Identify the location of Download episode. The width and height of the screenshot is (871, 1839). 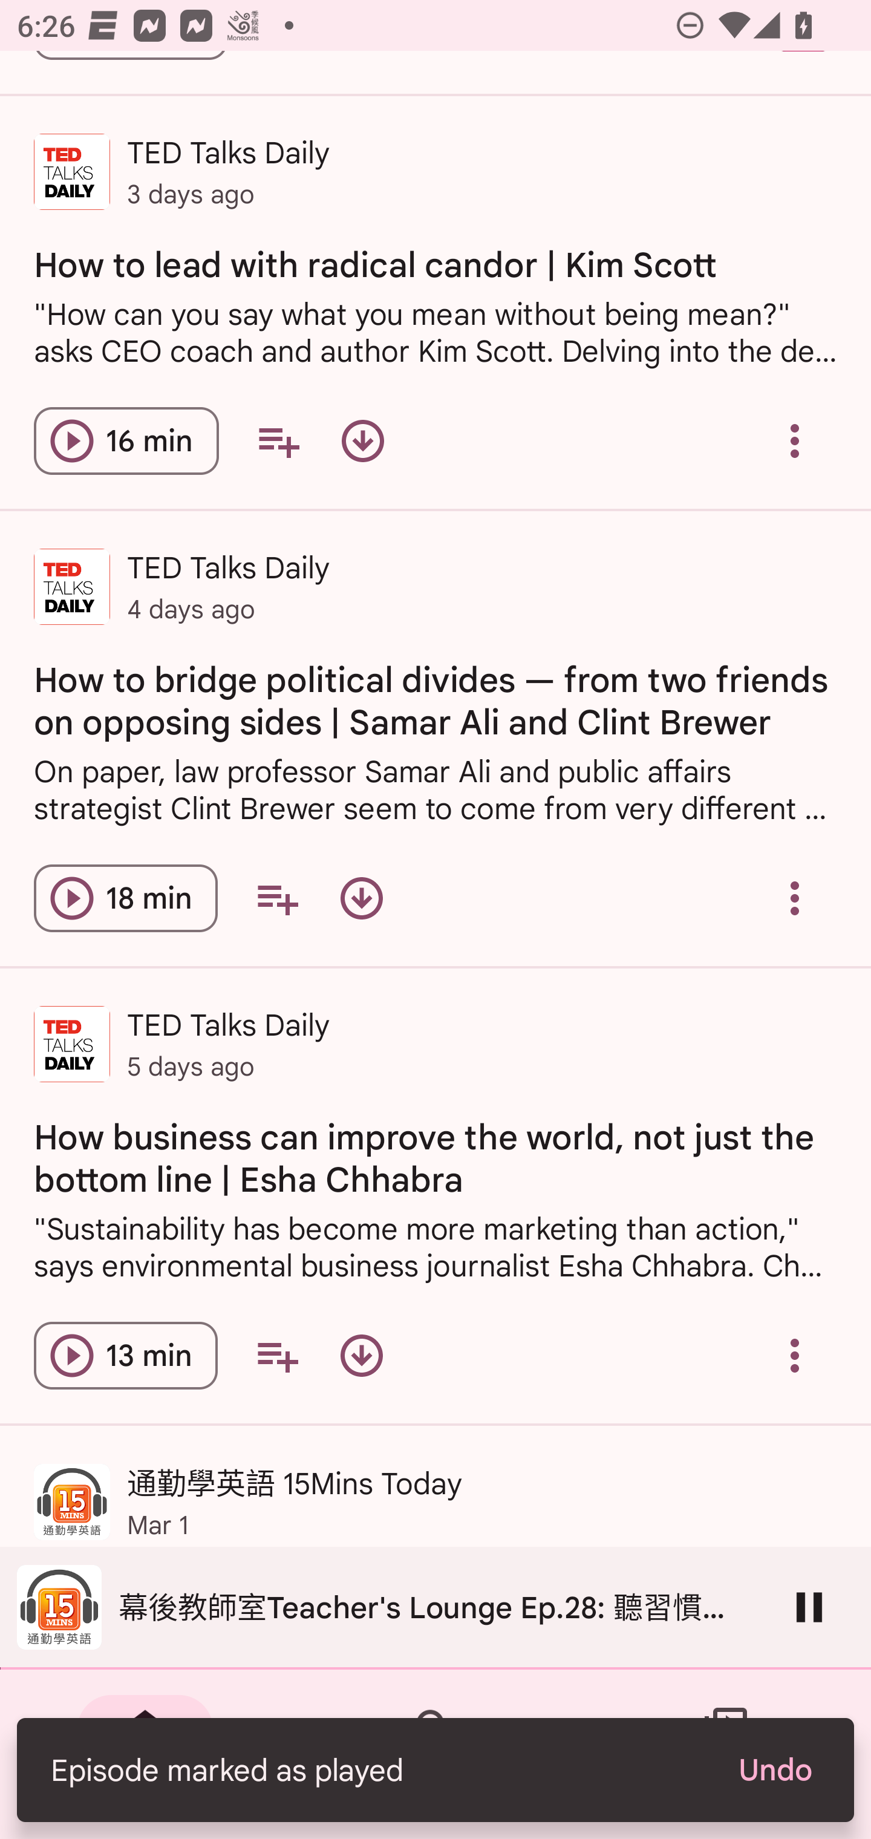
(362, 440).